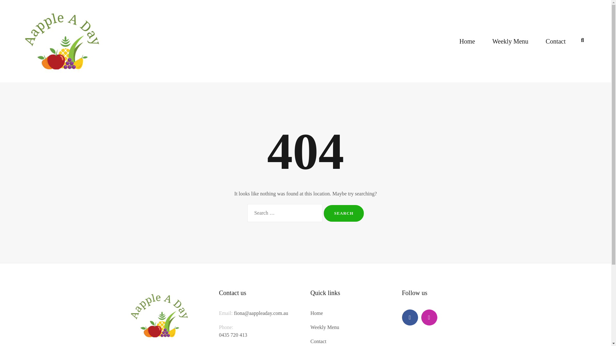 The image size is (616, 346). Describe the element at coordinates (317, 313) in the screenshot. I see `Home` at that location.